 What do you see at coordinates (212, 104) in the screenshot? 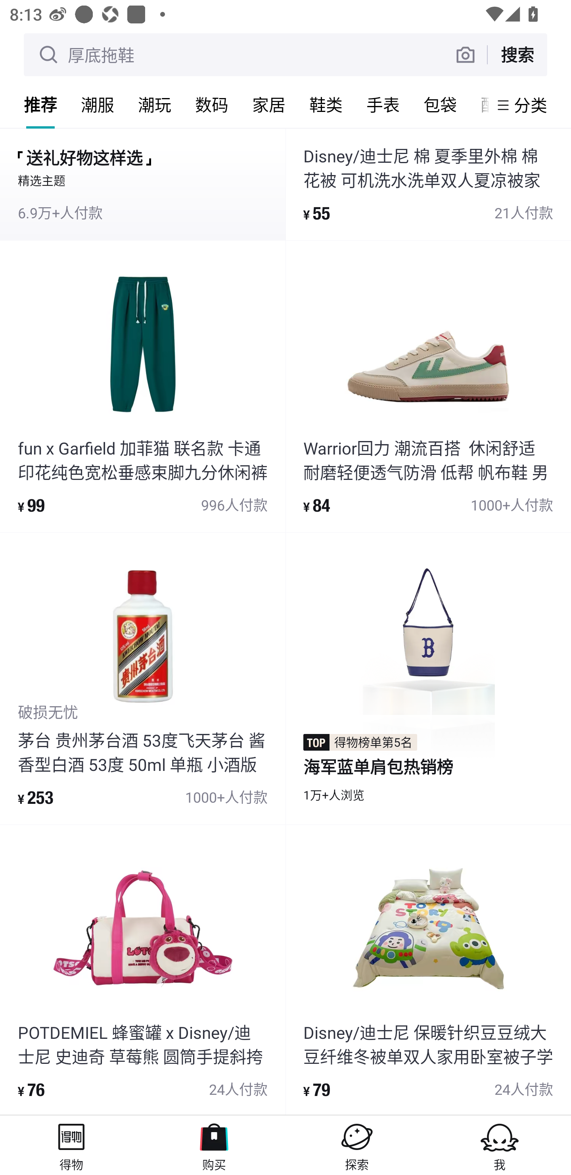
I see `数码` at bounding box center [212, 104].